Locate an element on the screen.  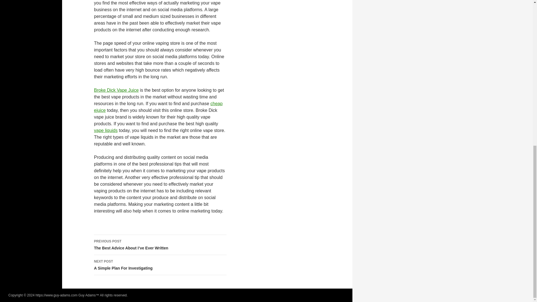
Broke Dick Vape Juice is located at coordinates (87, 295).